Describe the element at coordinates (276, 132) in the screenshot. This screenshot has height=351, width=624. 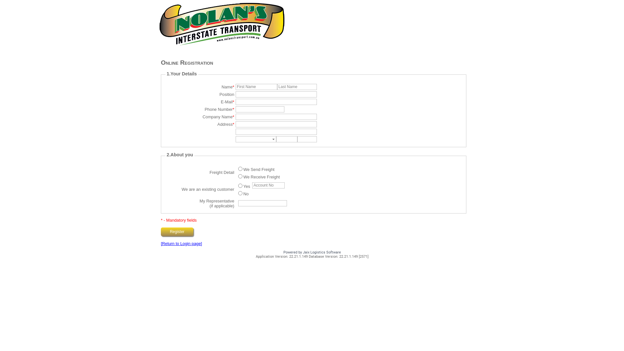
I see `Your Address` at that location.